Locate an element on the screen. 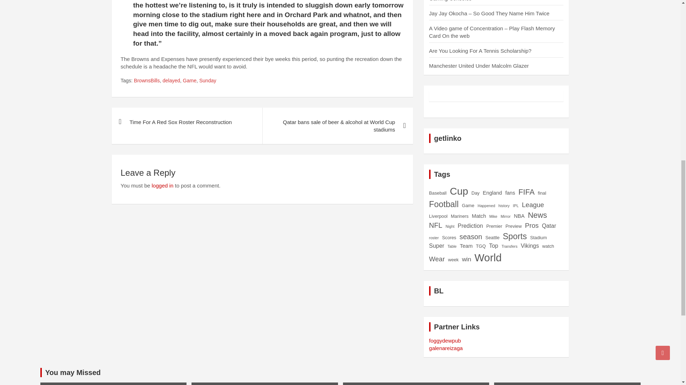 This screenshot has height=385, width=686. BrownsBills is located at coordinates (146, 81).